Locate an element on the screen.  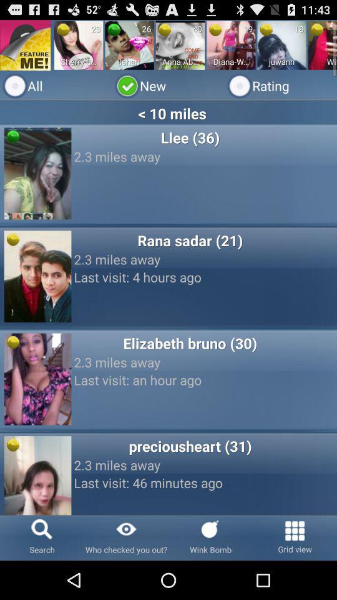
turn on icon above ishan item is located at coordinates (139, 42).